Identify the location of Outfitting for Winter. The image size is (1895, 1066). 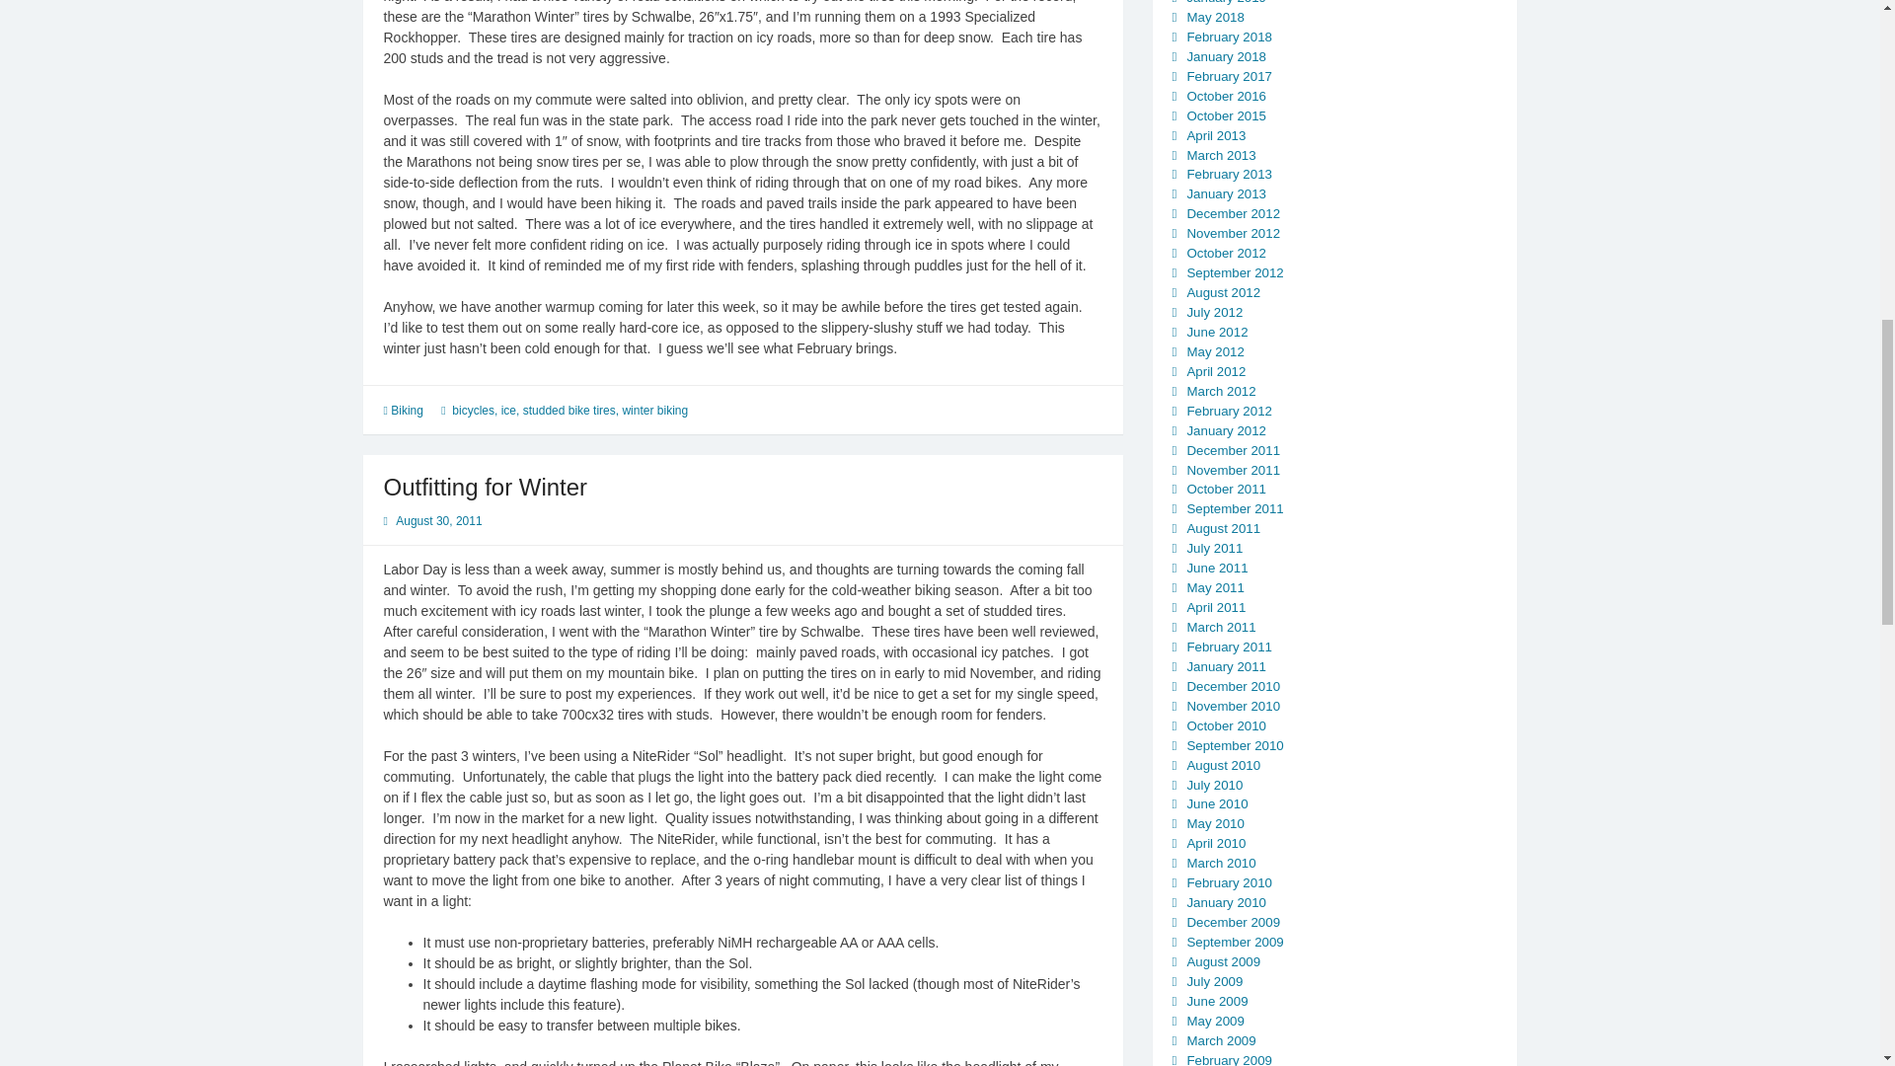
(485, 486).